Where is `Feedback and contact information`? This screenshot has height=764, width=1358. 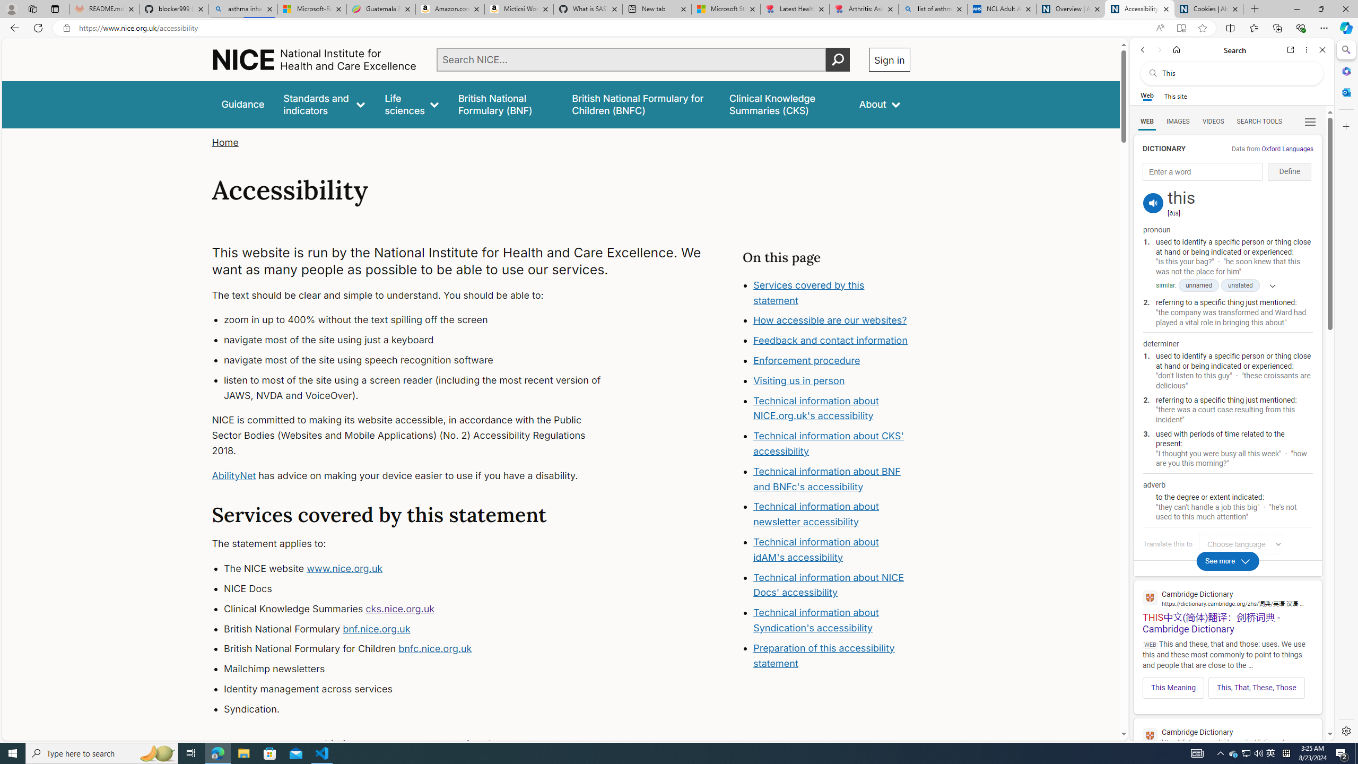 Feedback and contact information is located at coordinates (832, 341).